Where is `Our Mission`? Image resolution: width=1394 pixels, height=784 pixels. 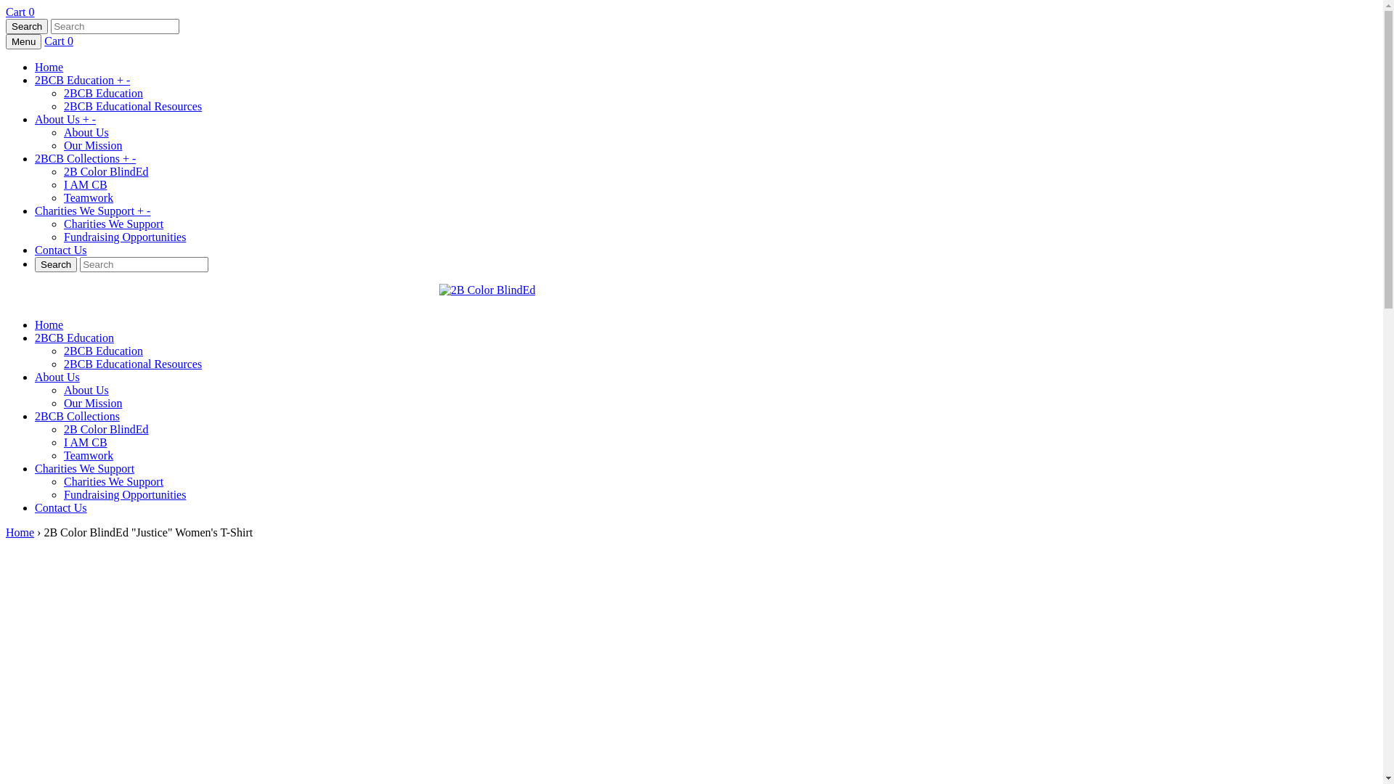 Our Mission is located at coordinates (93, 145).